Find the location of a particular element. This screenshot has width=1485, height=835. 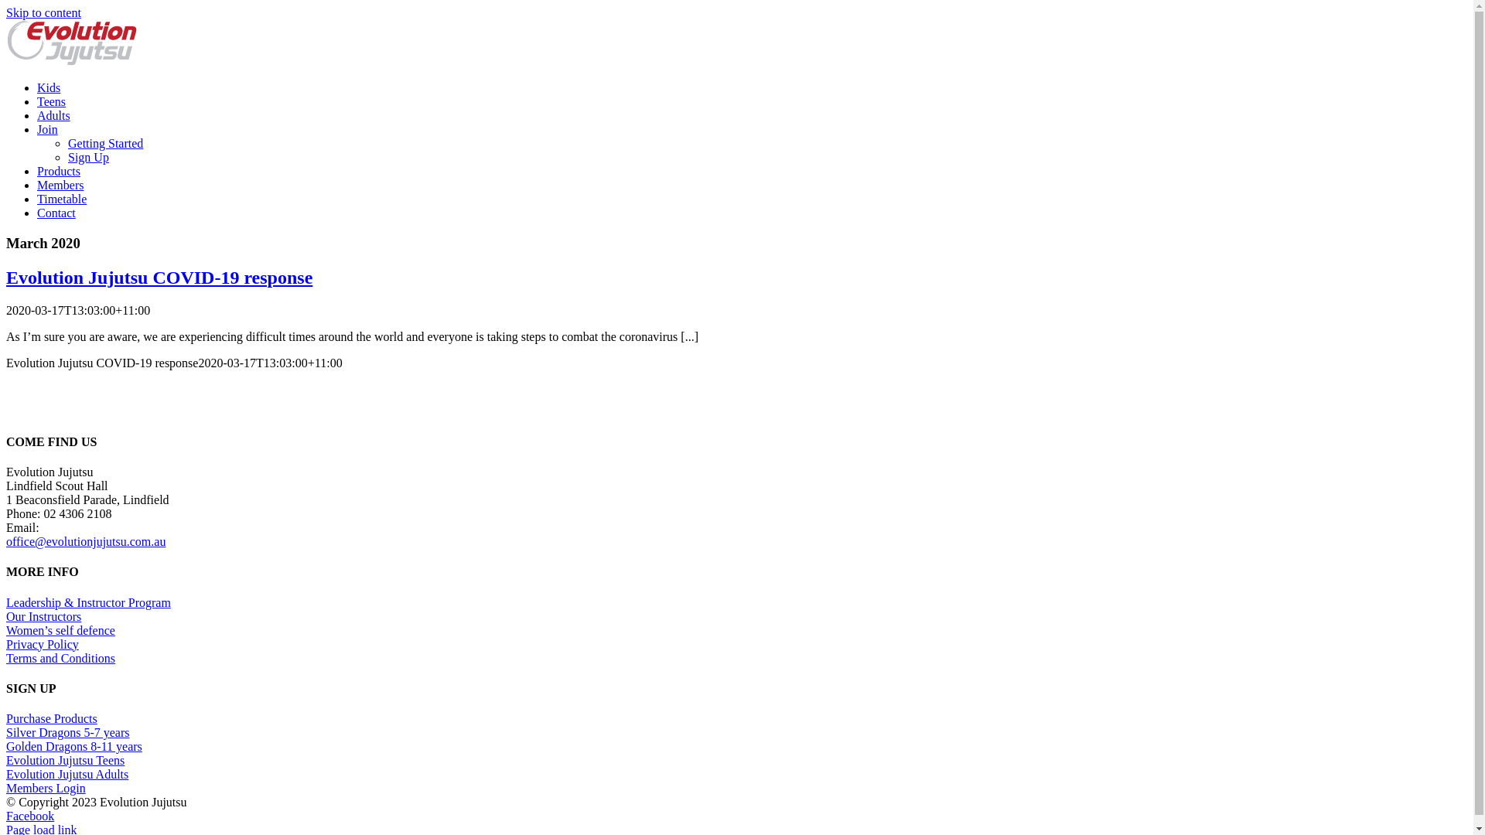

Terms and Conditions is located at coordinates (60, 659).